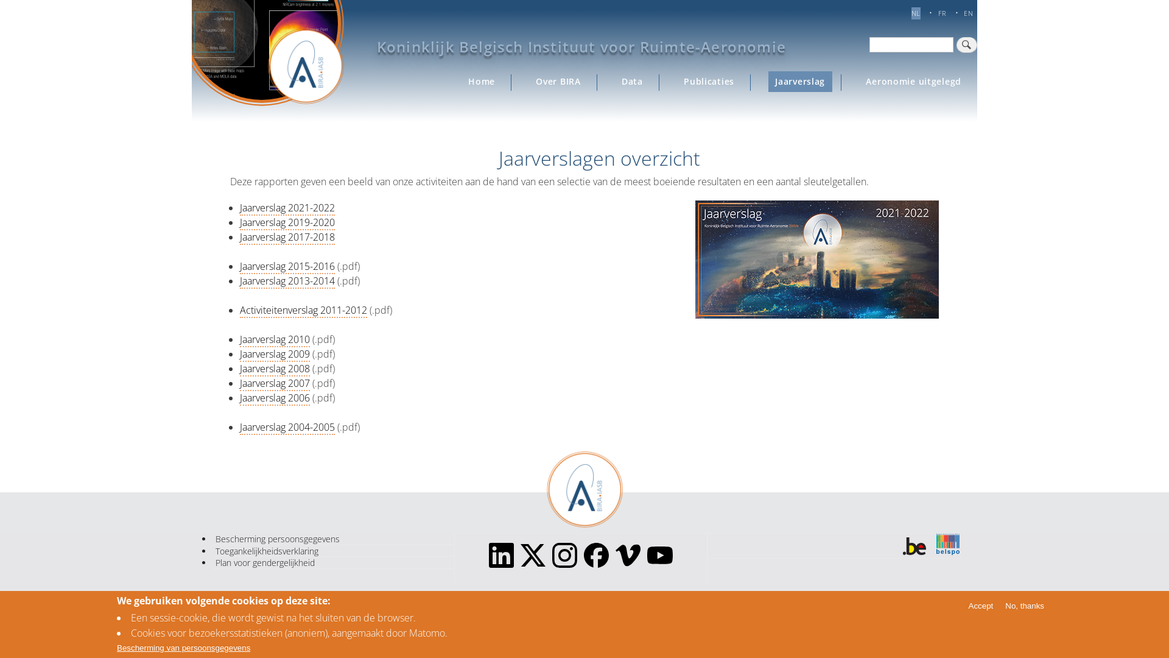 This screenshot has height=658, width=1169. I want to click on Jaarverslag 2013-2014, so click(287, 281).